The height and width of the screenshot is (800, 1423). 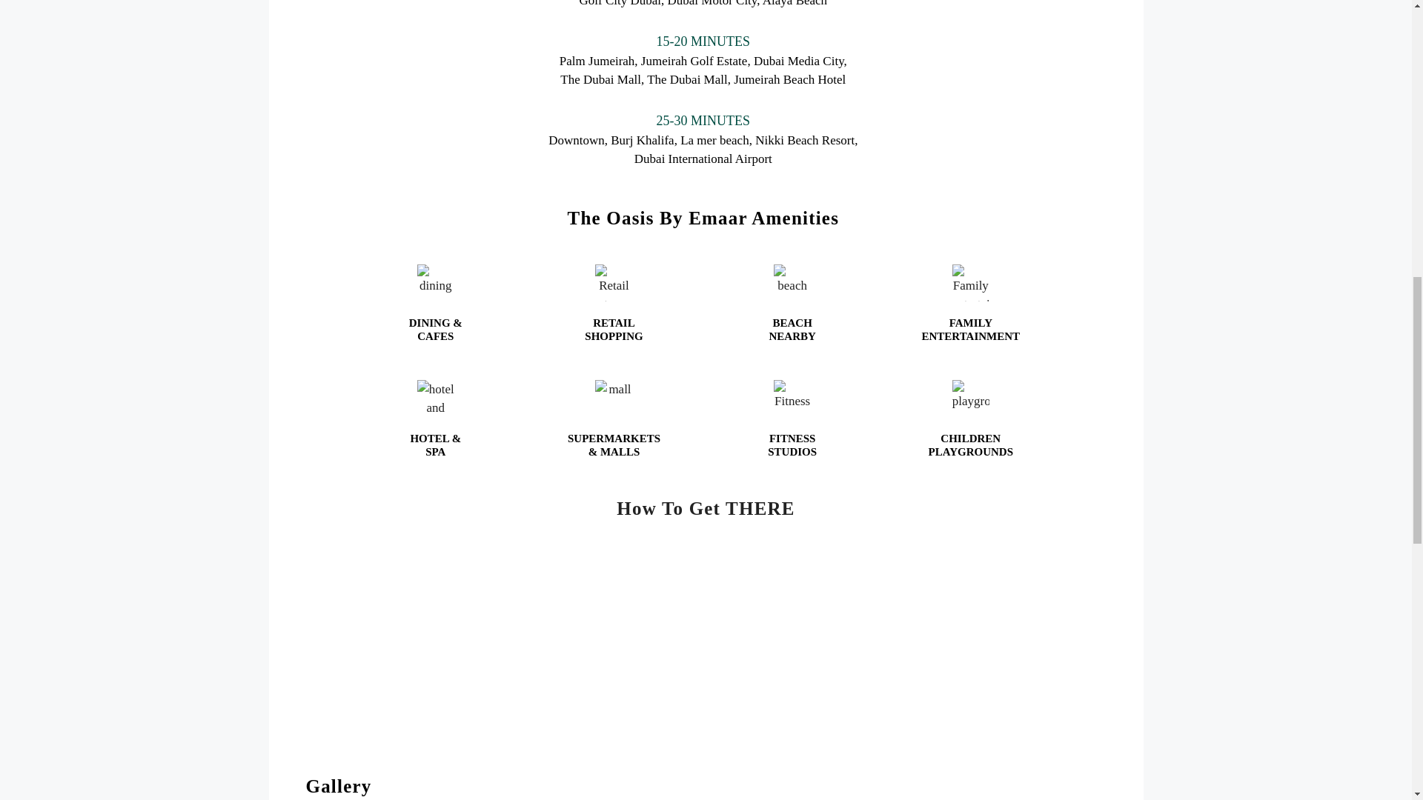 I want to click on Retail stores, so click(x=613, y=283).